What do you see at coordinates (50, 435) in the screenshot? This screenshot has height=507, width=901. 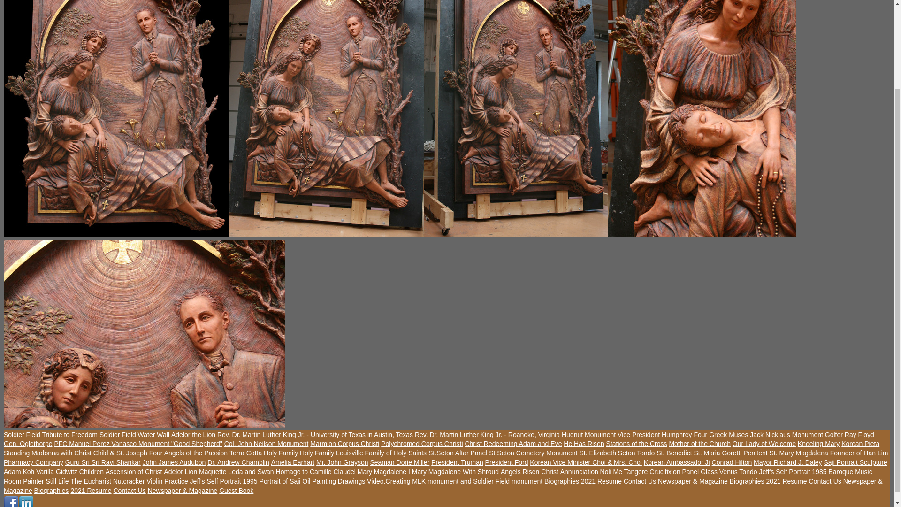 I see `Soldier Field Tribute to Freedom` at bounding box center [50, 435].